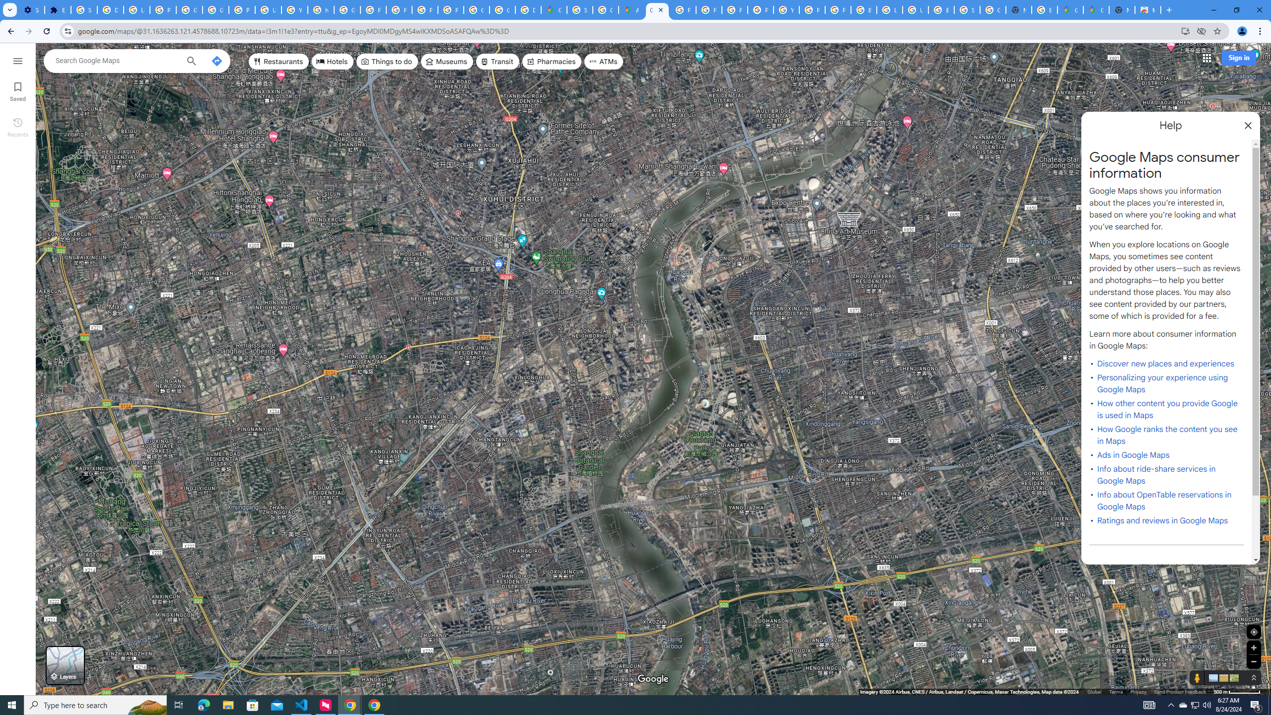 Image resolution: width=1271 pixels, height=715 pixels. Describe the element at coordinates (1232, 677) in the screenshot. I see `Show imagery` at that location.